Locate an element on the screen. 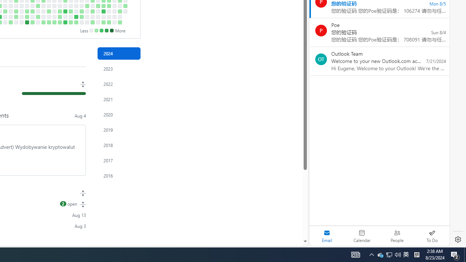 This screenshot has width=466, height=262. Selected mail module is located at coordinates (327, 236).